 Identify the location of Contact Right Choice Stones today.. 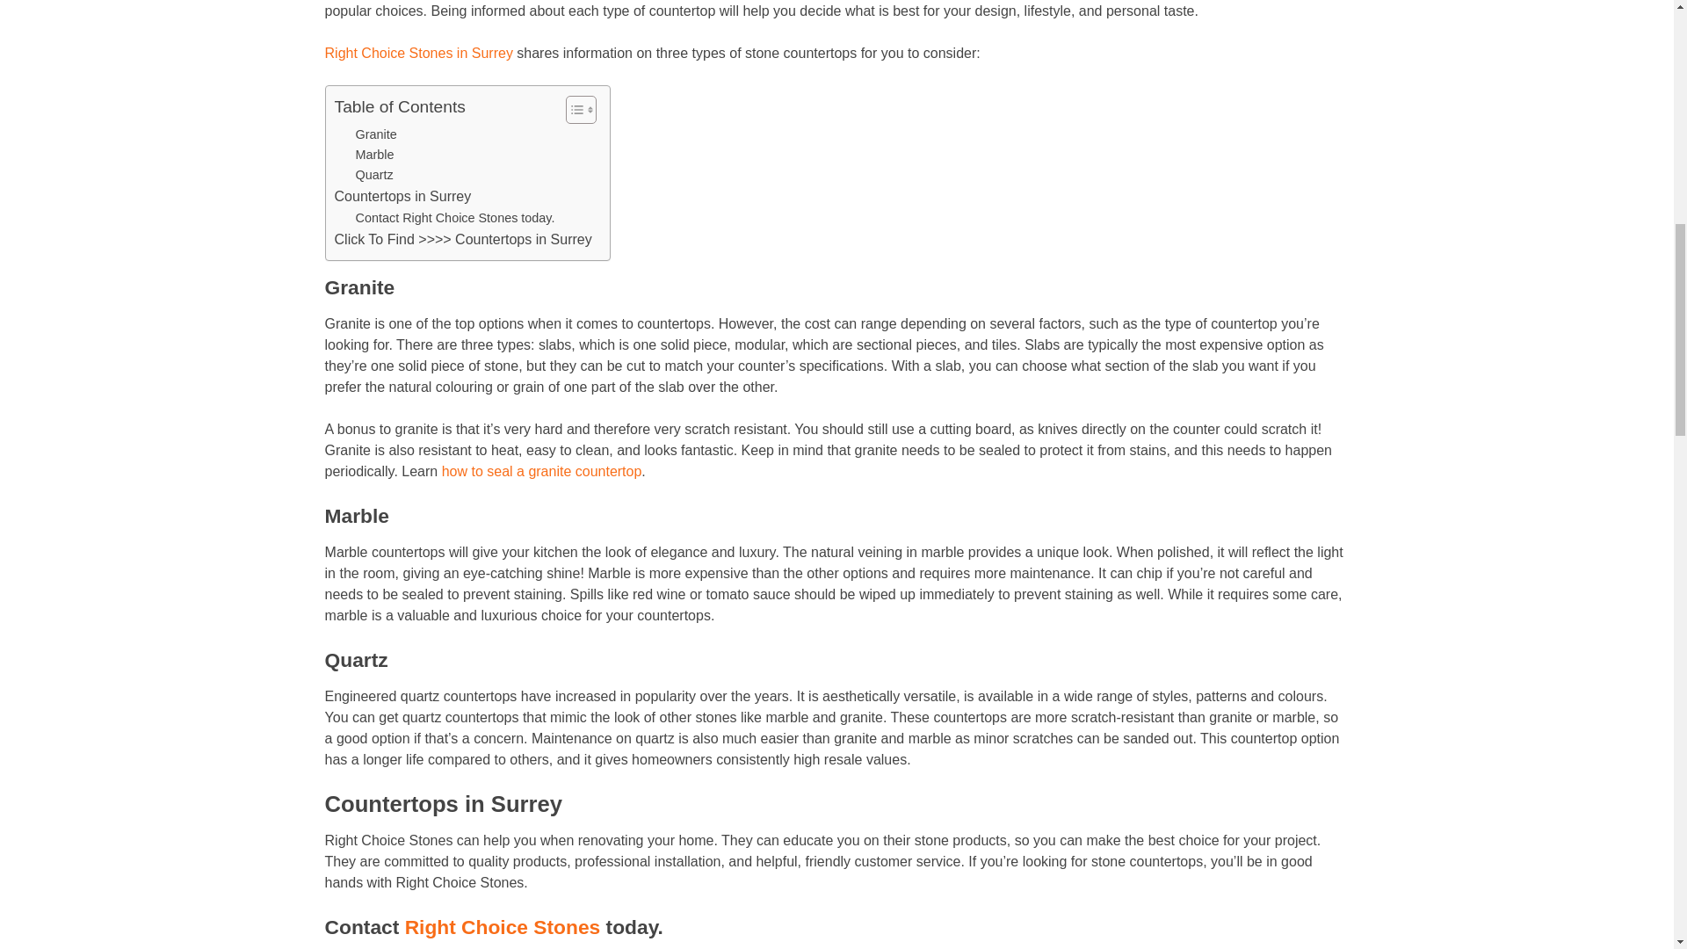
(455, 218).